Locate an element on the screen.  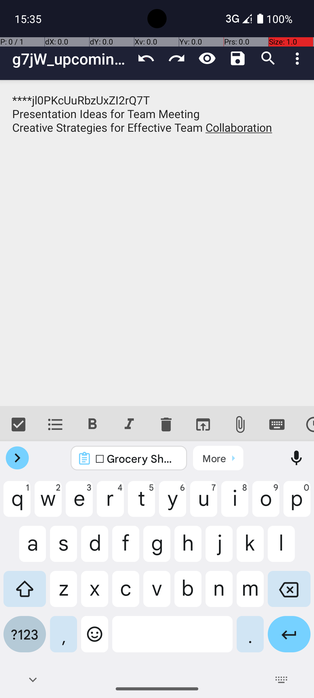
****jl0PKcUuRbzUxZI2rQ7T
Presentation Ideas for Team Meeting
Creative Strategies for Effective Team Collaboration
 is located at coordinates (157, 243).